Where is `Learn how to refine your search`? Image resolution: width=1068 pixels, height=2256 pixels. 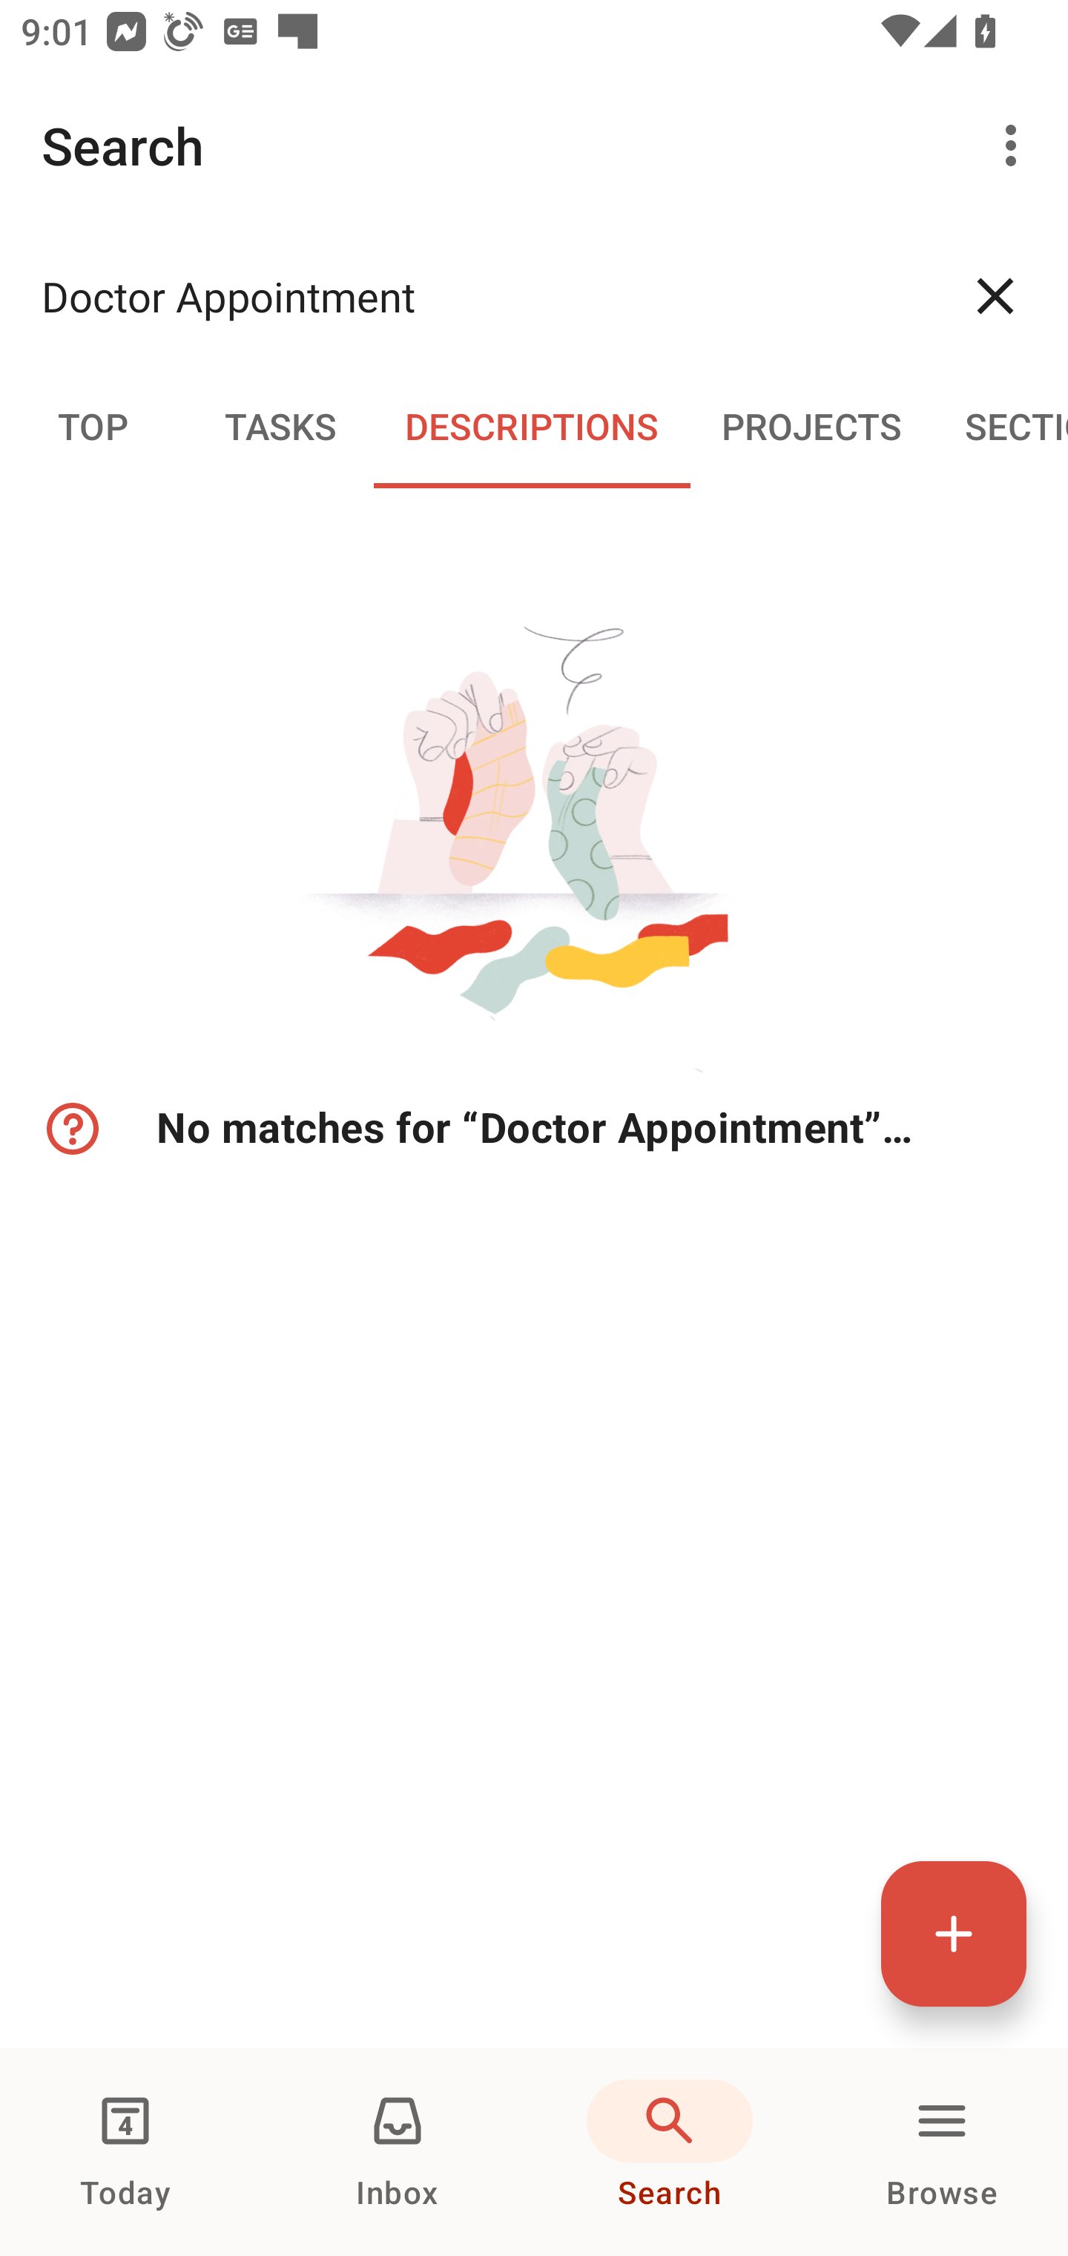 Learn how to refine your search is located at coordinates (70, 1129).